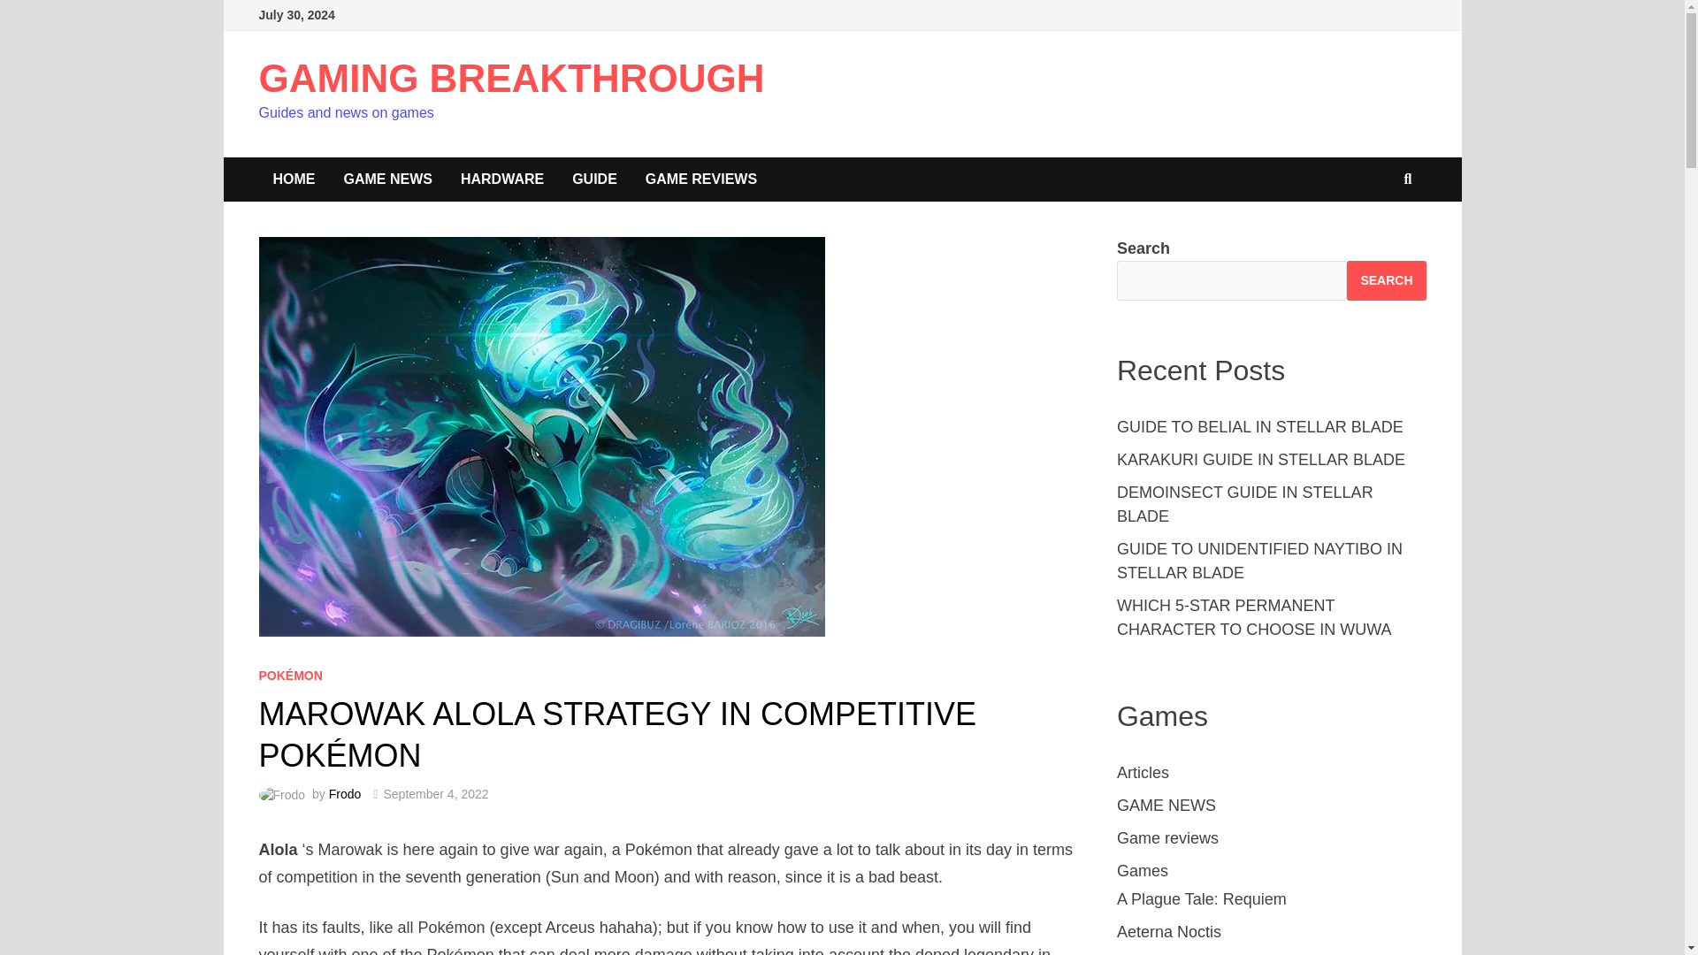 The image size is (1698, 955). Describe the element at coordinates (1260, 426) in the screenshot. I see `GUIDE TO BELIAL IN STELLAR BLADE` at that location.